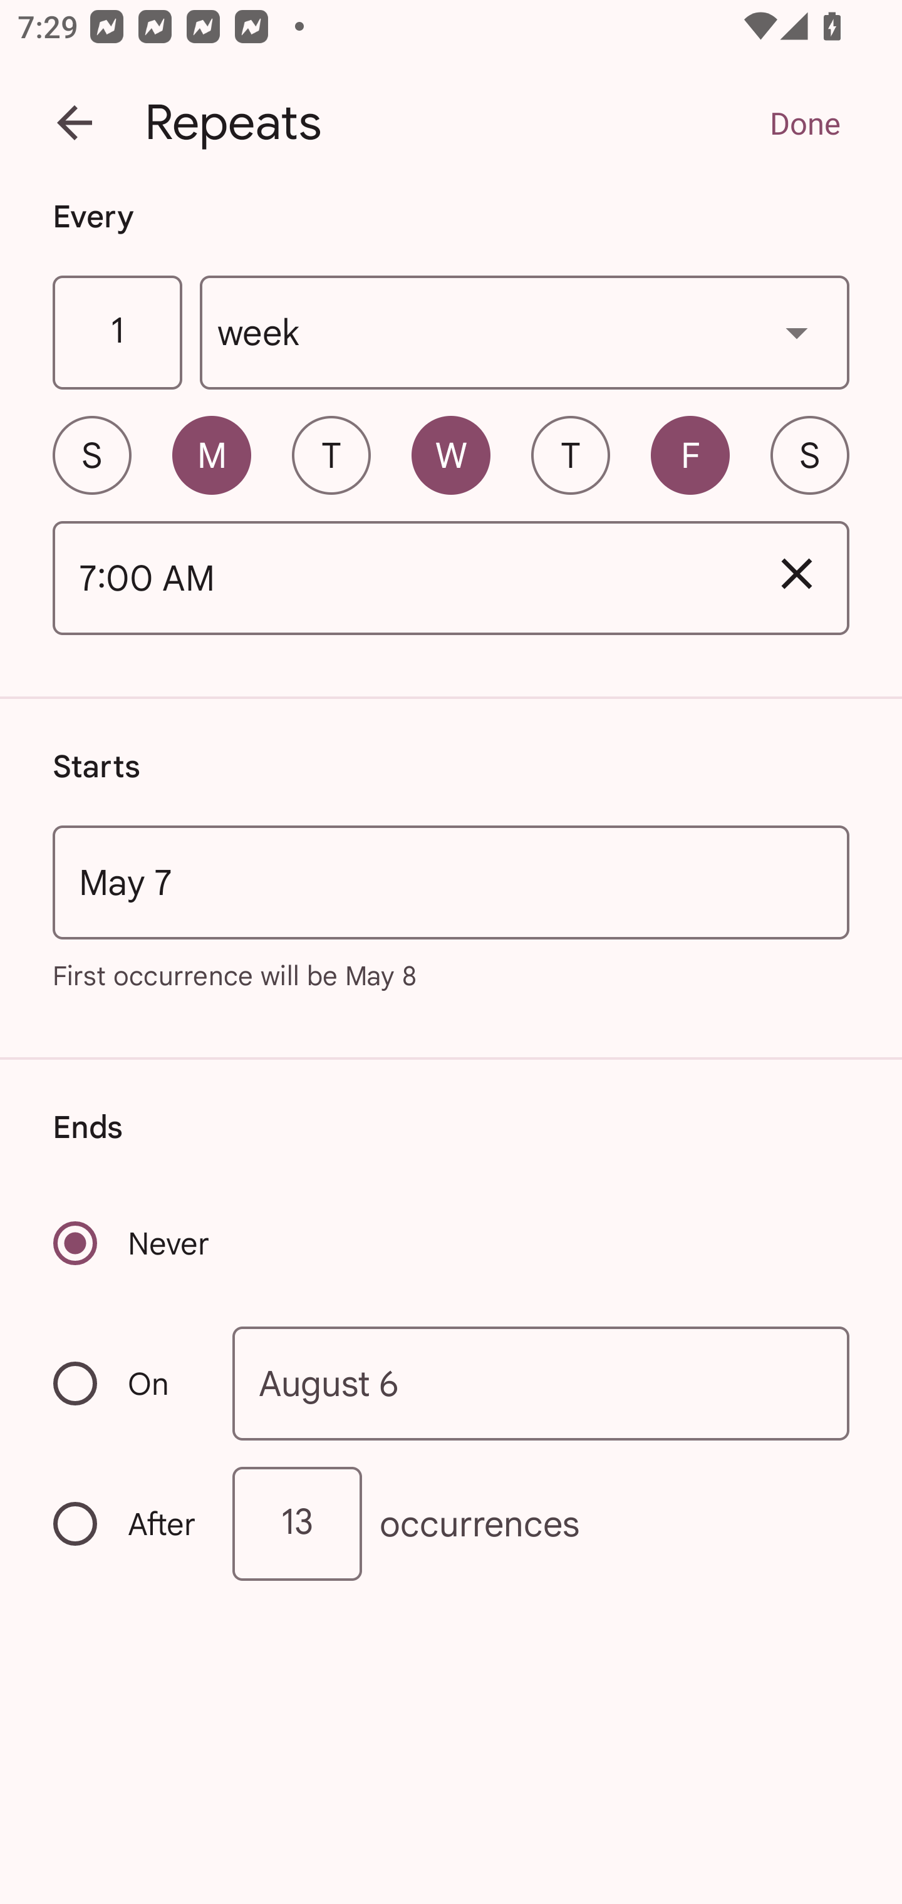 This screenshot has height=1904, width=902. Describe the element at coordinates (297, 1523) in the screenshot. I see `13` at that location.